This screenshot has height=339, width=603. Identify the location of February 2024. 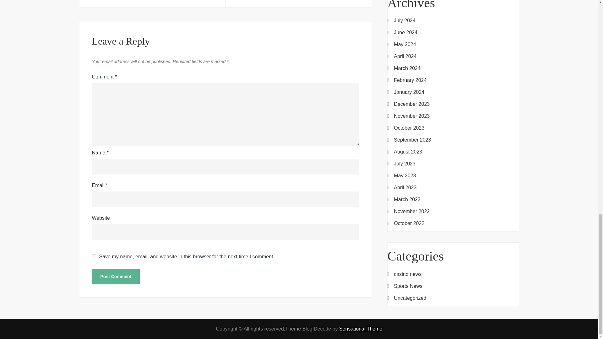
(410, 80).